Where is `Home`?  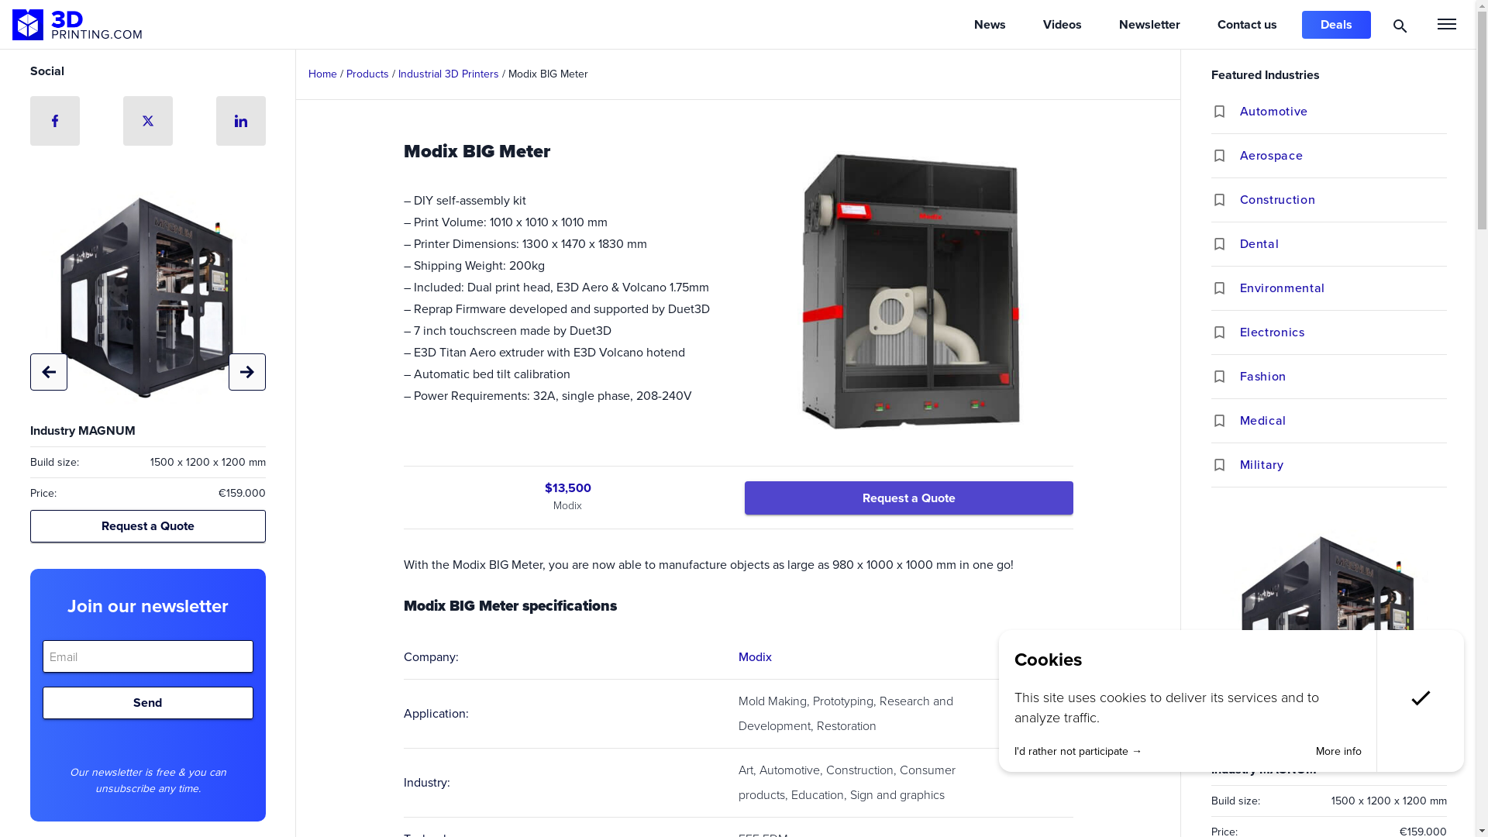 Home is located at coordinates (322, 74).